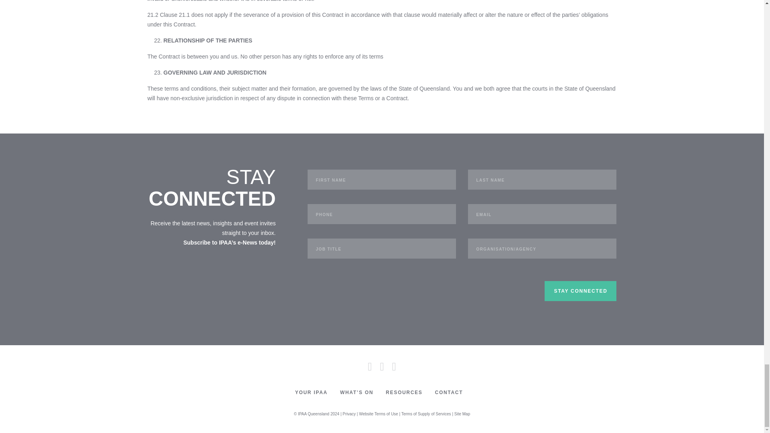 The image size is (770, 433). I want to click on Website Terms of Use, so click(378, 414).